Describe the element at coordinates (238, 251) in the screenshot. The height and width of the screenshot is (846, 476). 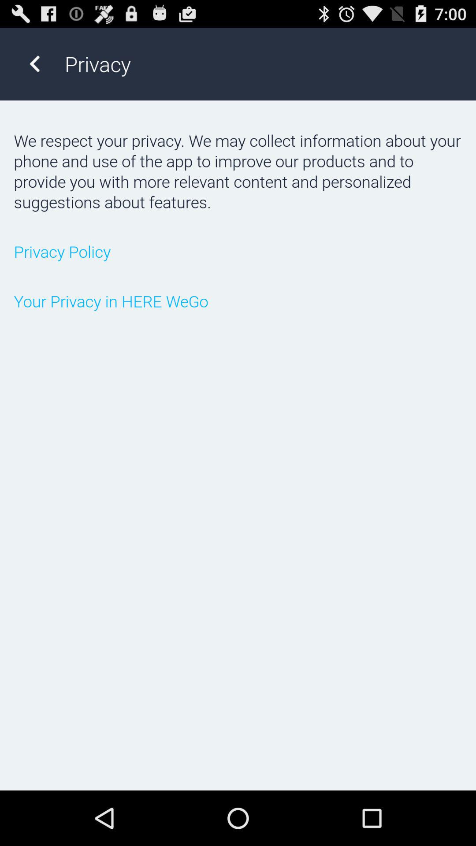
I see `click privacy policy icon` at that location.